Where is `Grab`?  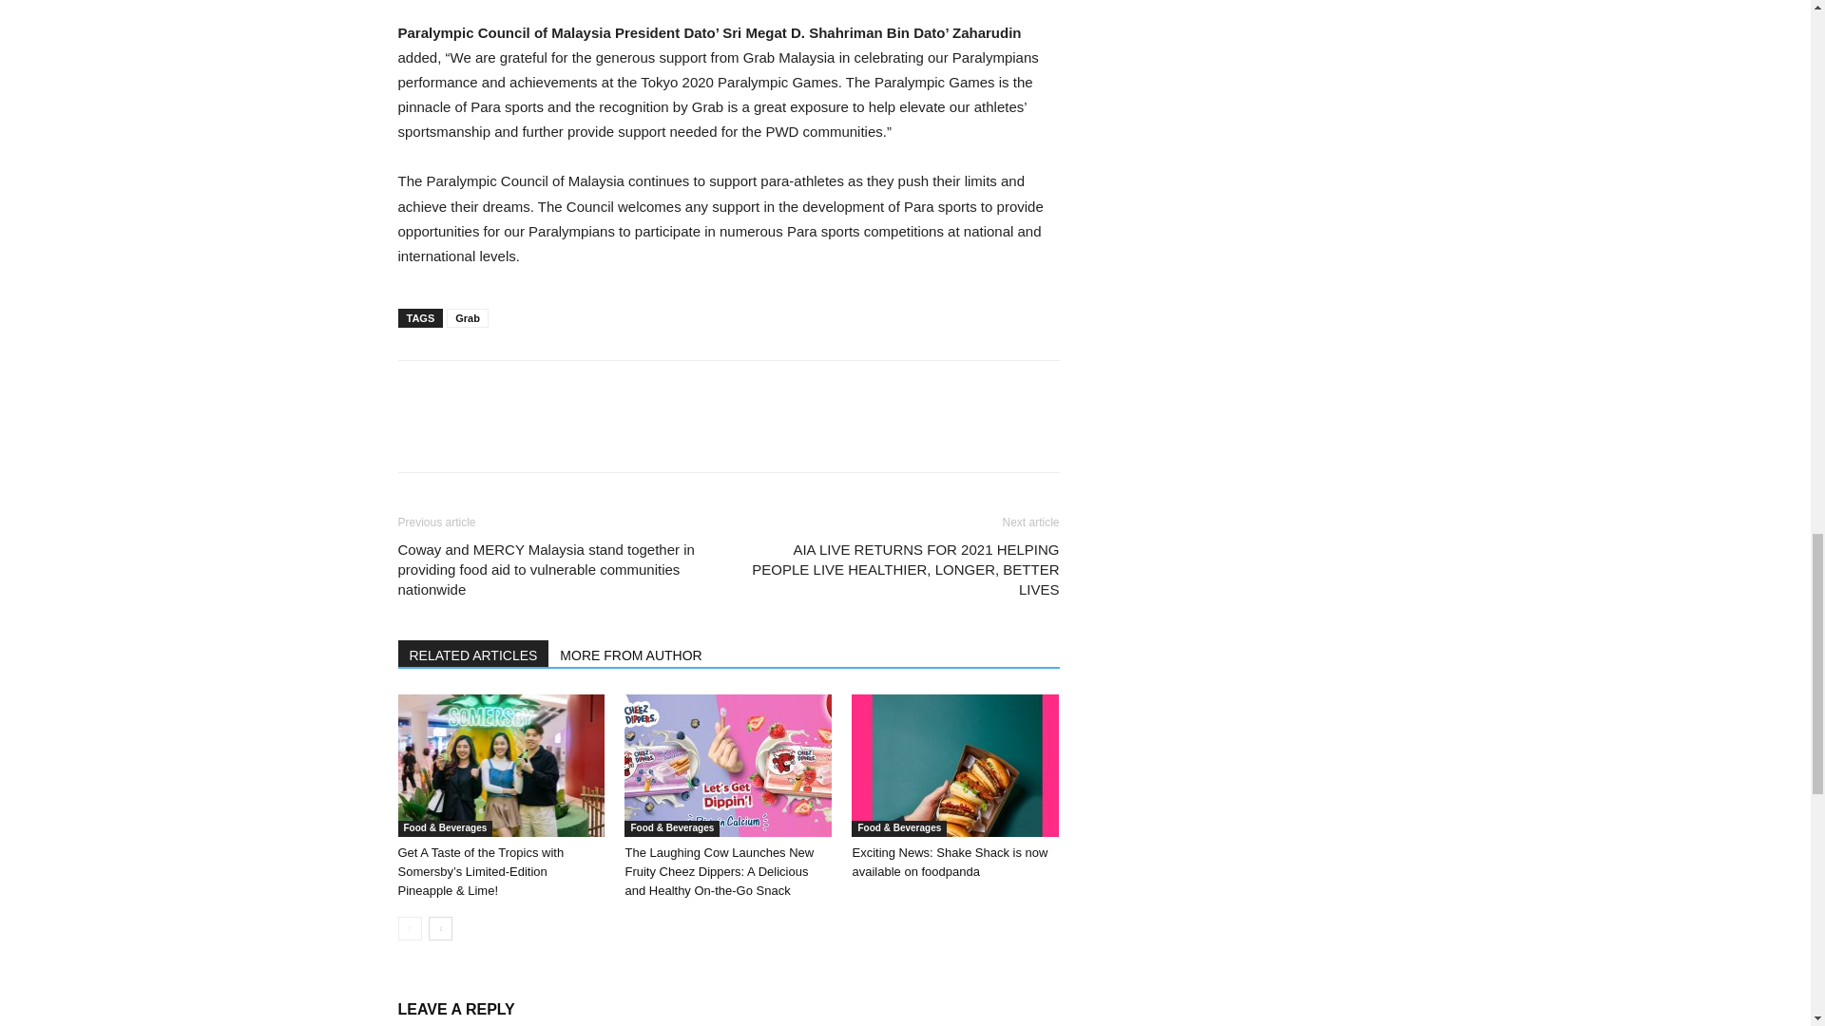 Grab is located at coordinates (468, 317).